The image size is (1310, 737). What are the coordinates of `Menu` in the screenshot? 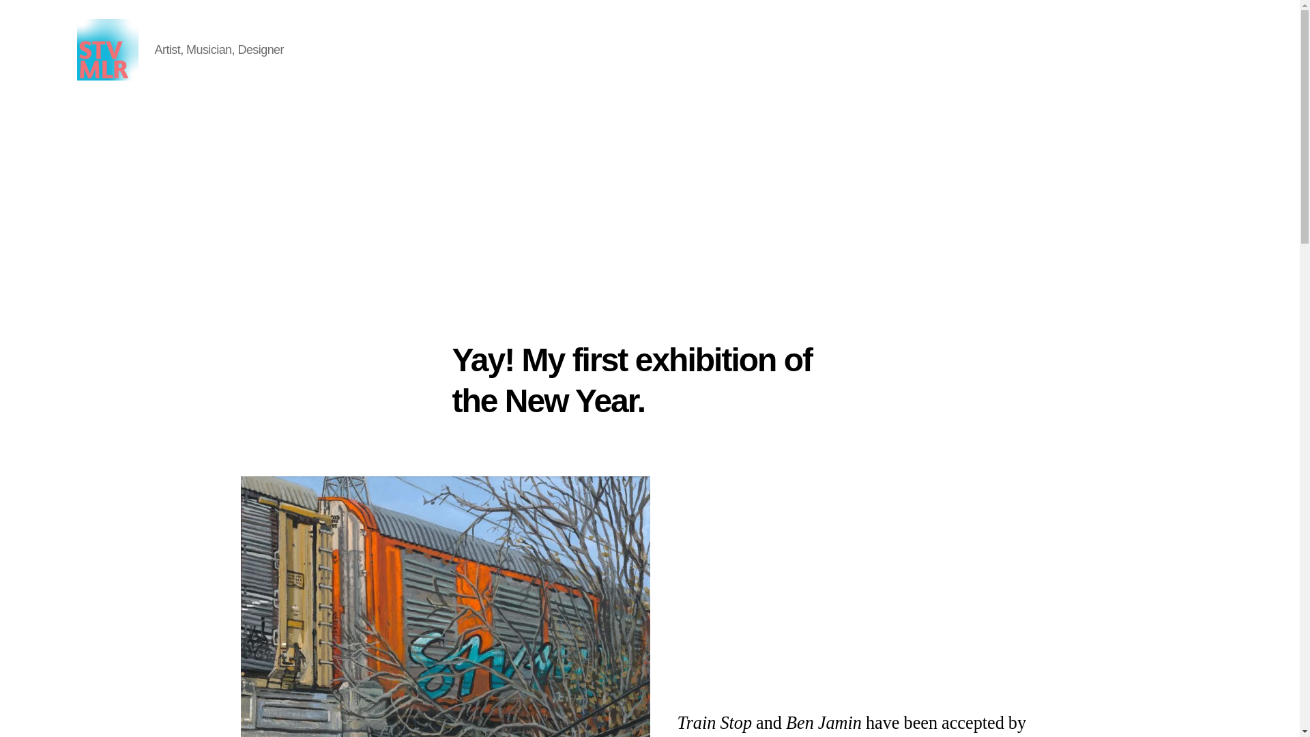 It's located at (1194, 49).